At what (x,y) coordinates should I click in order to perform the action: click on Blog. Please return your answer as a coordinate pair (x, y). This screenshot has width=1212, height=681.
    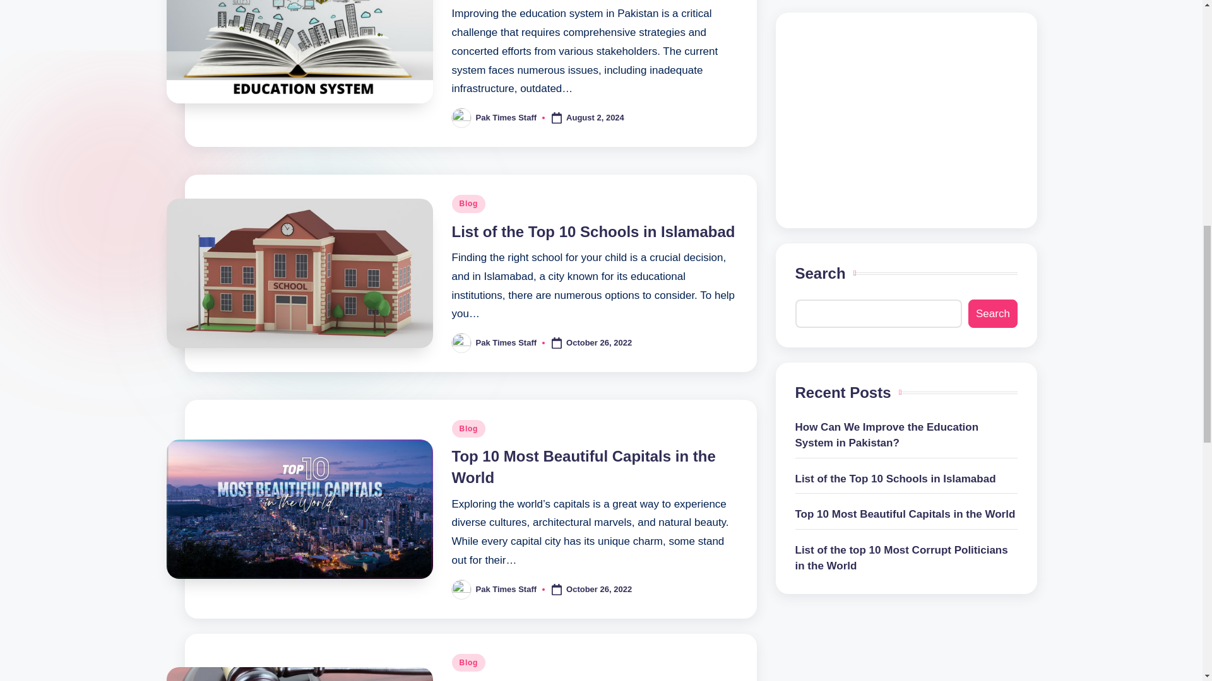
    Looking at the image, I should click on (468, 203).